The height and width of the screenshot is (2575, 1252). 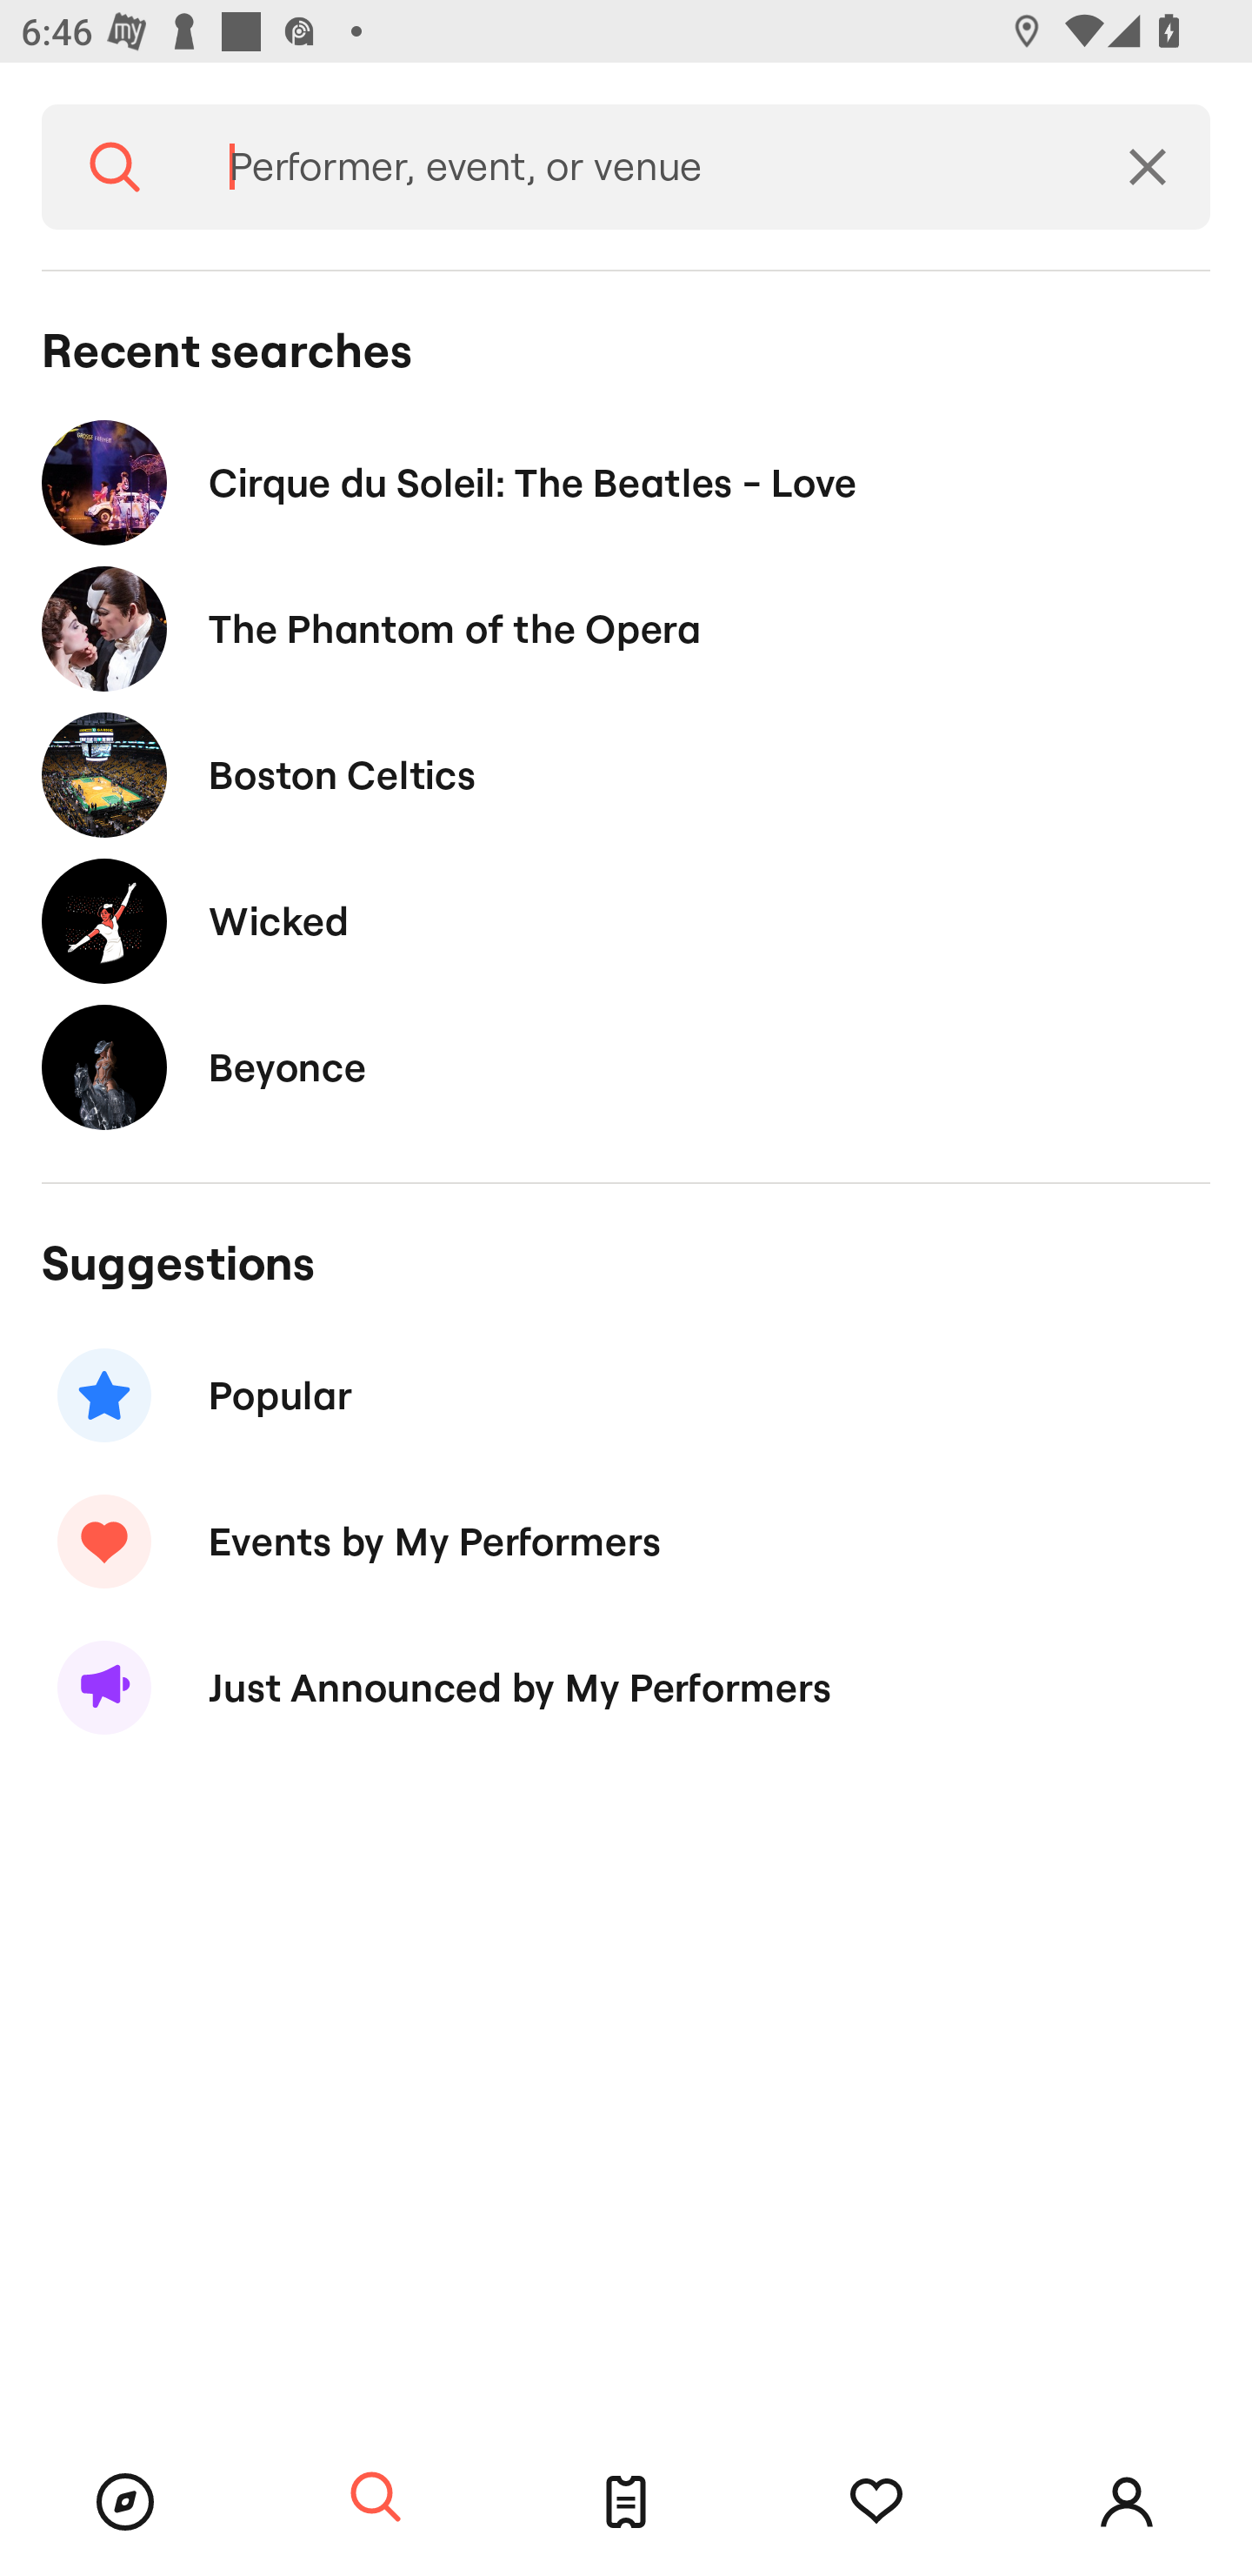 I want to click on Just Announced by My Performers, so click(x=626, y=1688).